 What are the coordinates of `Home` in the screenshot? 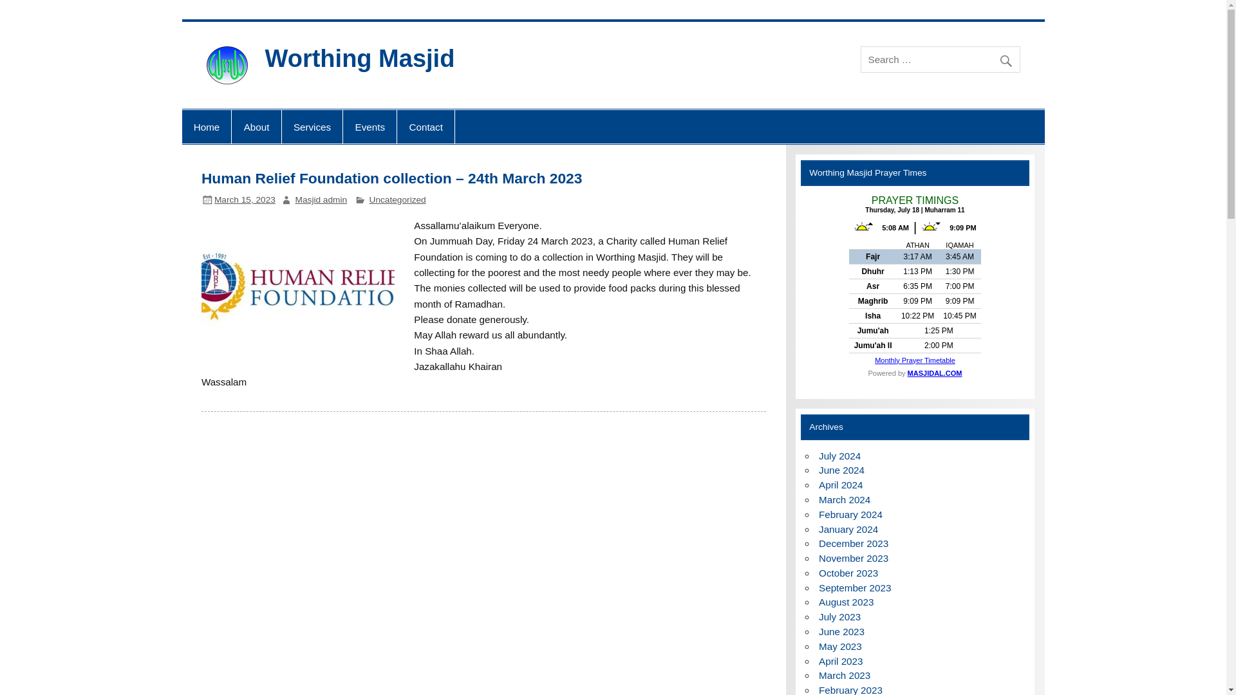 It's located at (206, 126).